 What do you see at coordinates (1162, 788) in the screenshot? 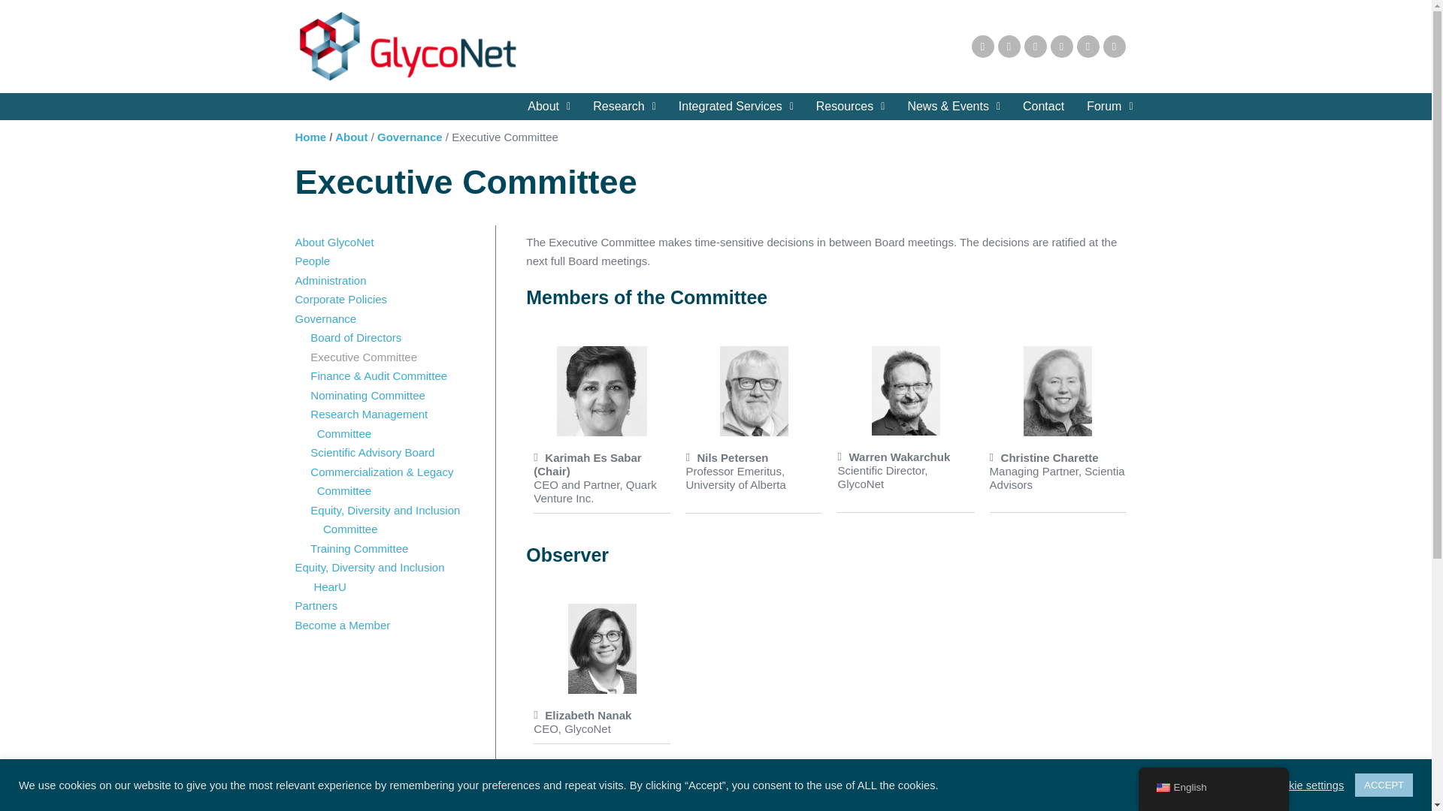
I see `English` at bounding box center [1162, 788].